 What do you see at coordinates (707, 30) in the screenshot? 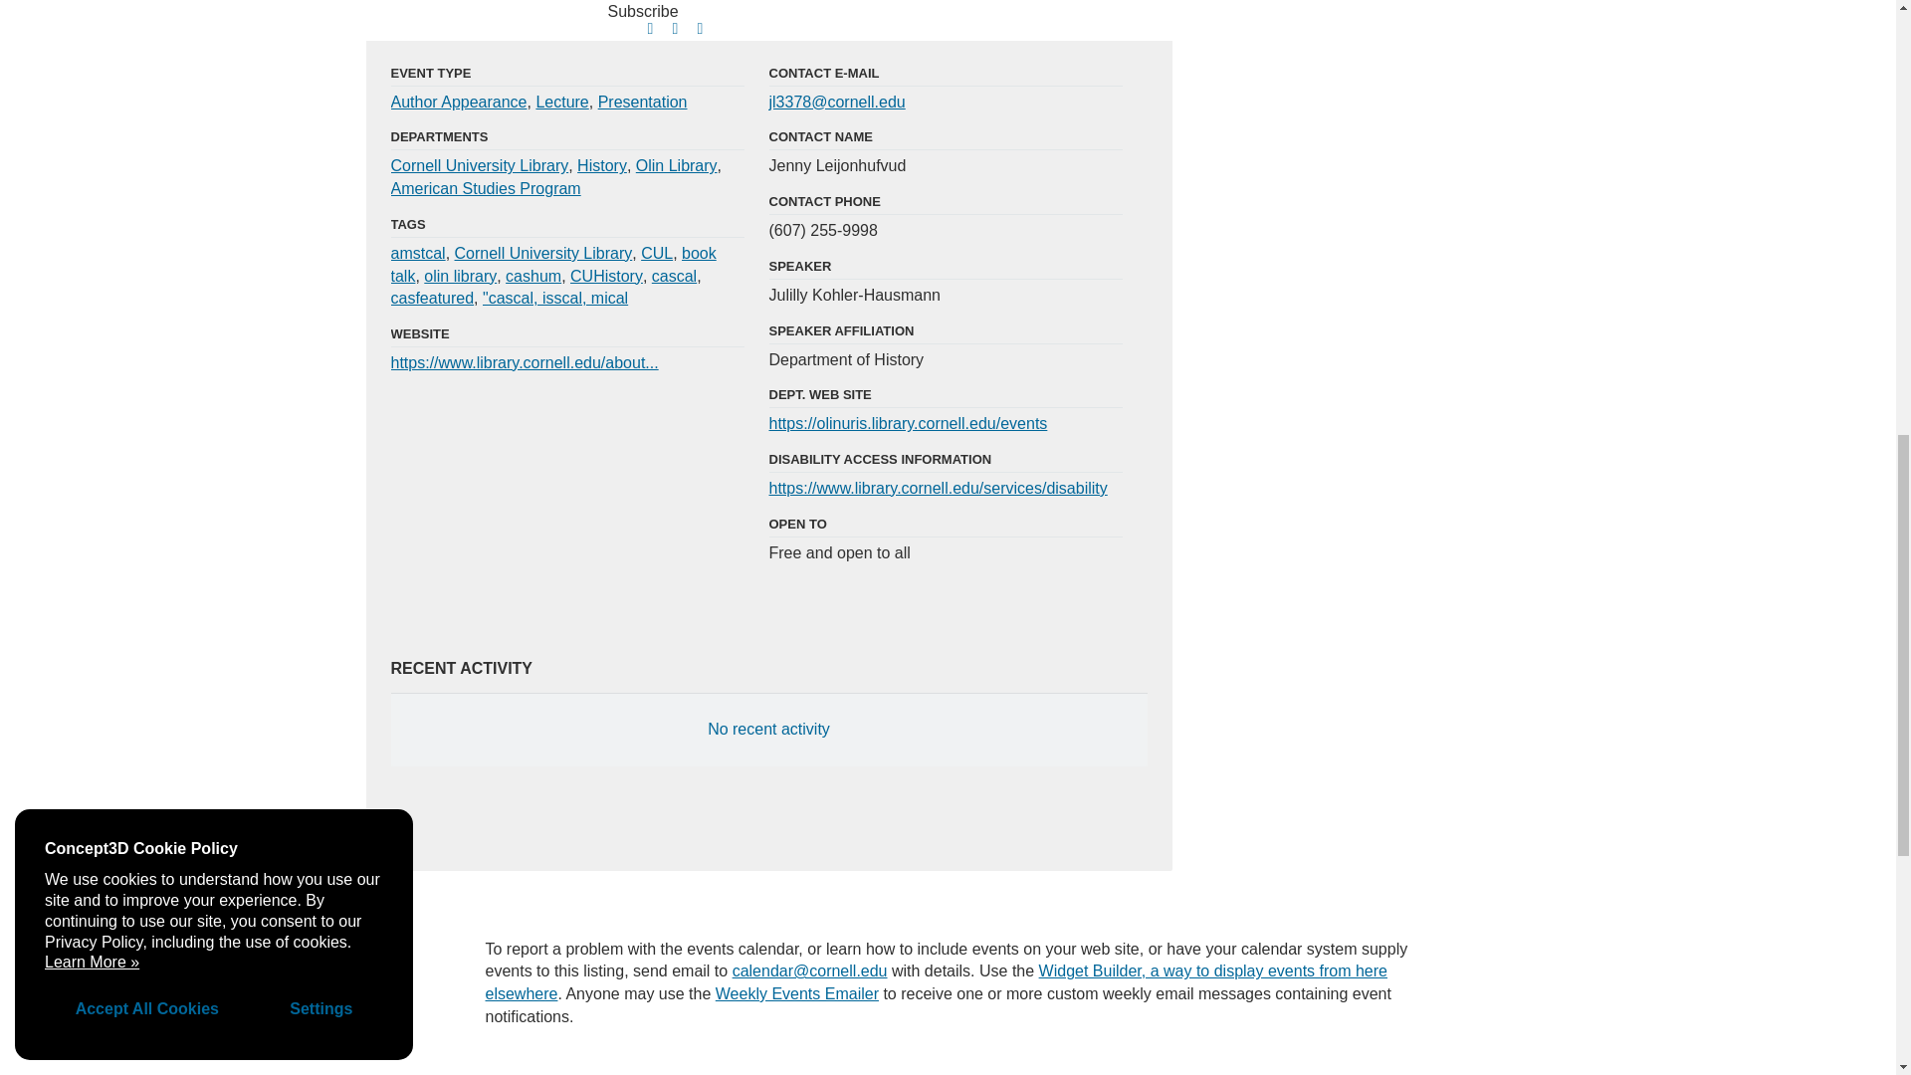
I see `Save to Outlook` at bounding box center [707, 30].